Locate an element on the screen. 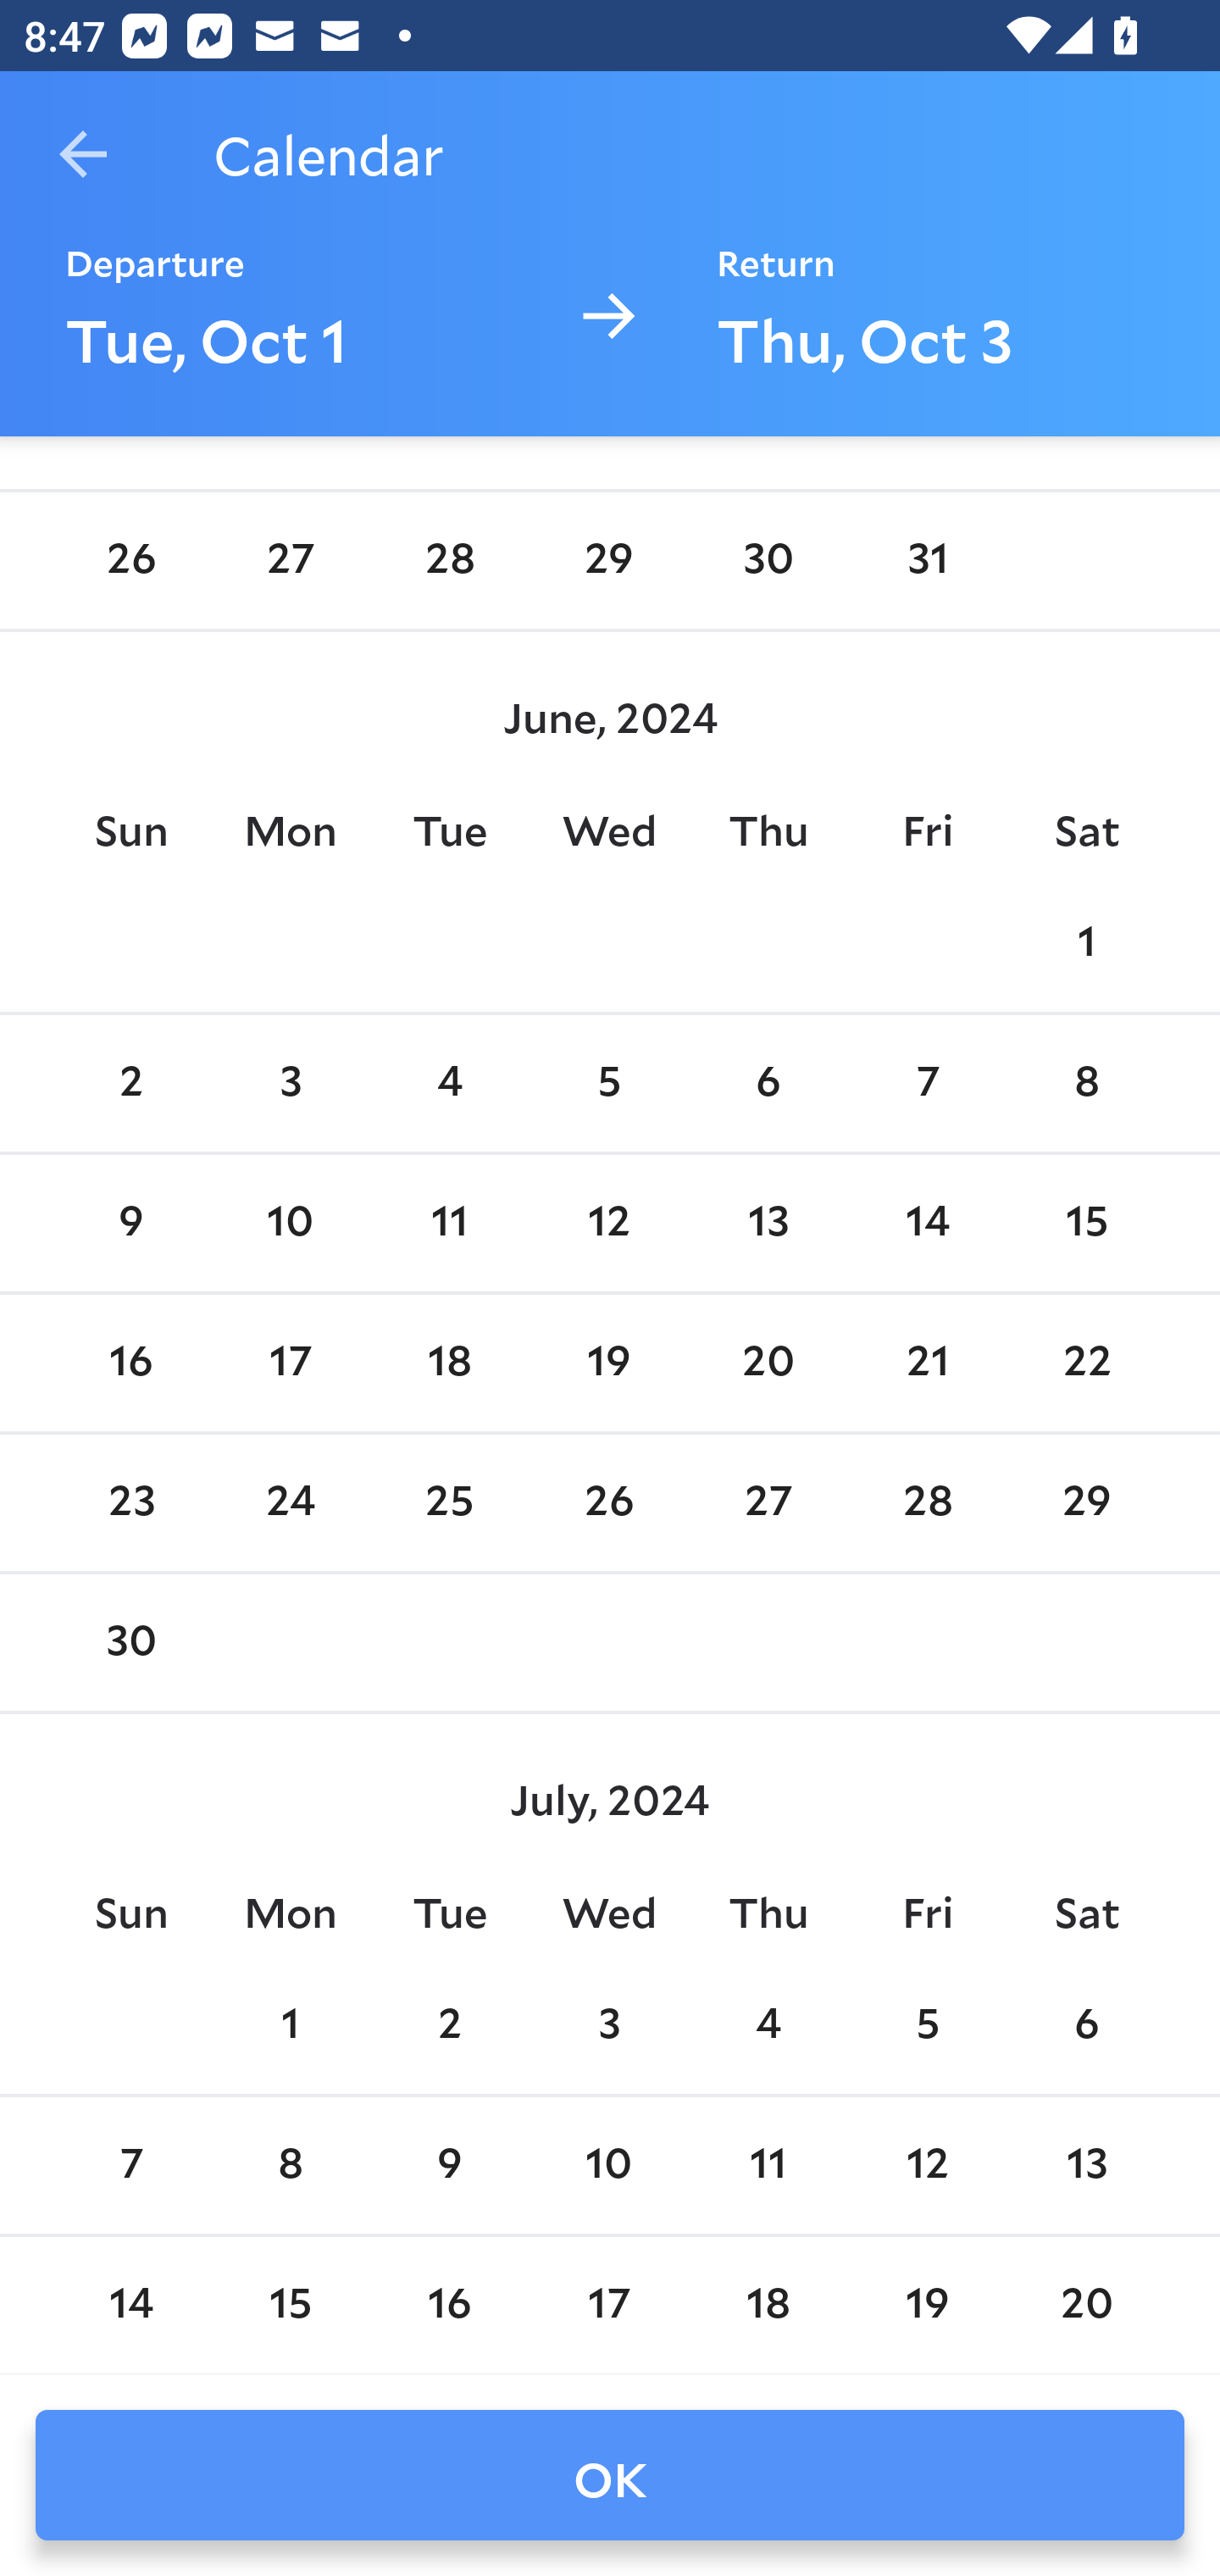 The height and width of the screenshot is (2576, 1220). 12 is located at coordinates (927, 2166).